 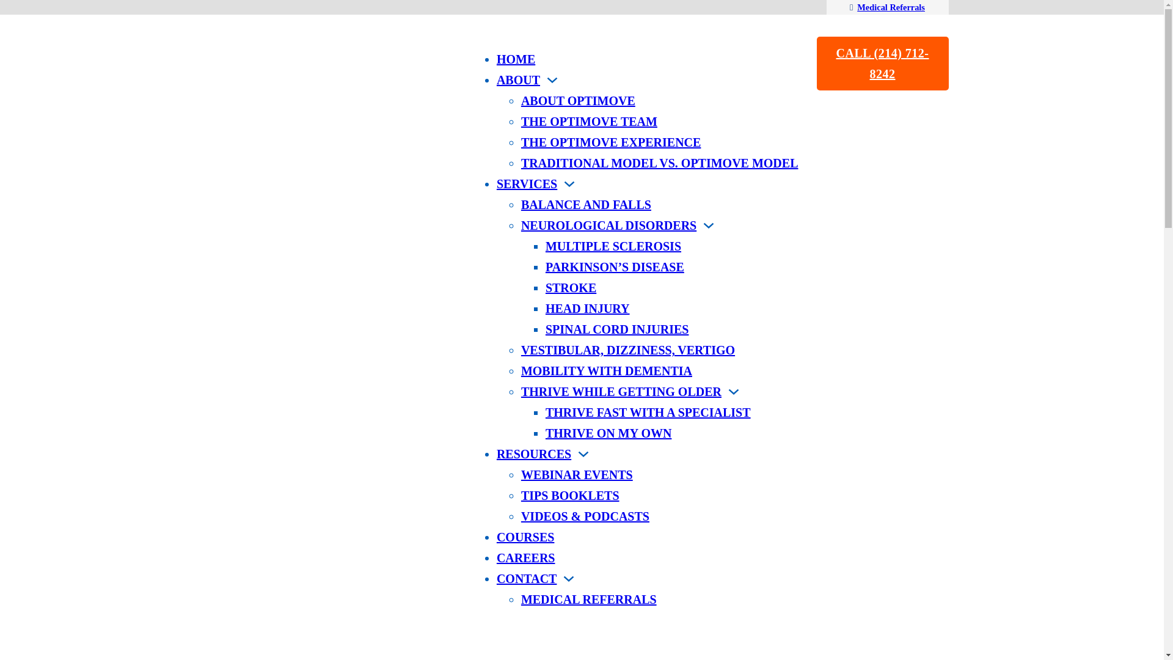 What do you see at coordinates (606, 370) in the screenshot?
I see `MOBILITY WITH DEMENTIA` at bounding box center [606, 370].